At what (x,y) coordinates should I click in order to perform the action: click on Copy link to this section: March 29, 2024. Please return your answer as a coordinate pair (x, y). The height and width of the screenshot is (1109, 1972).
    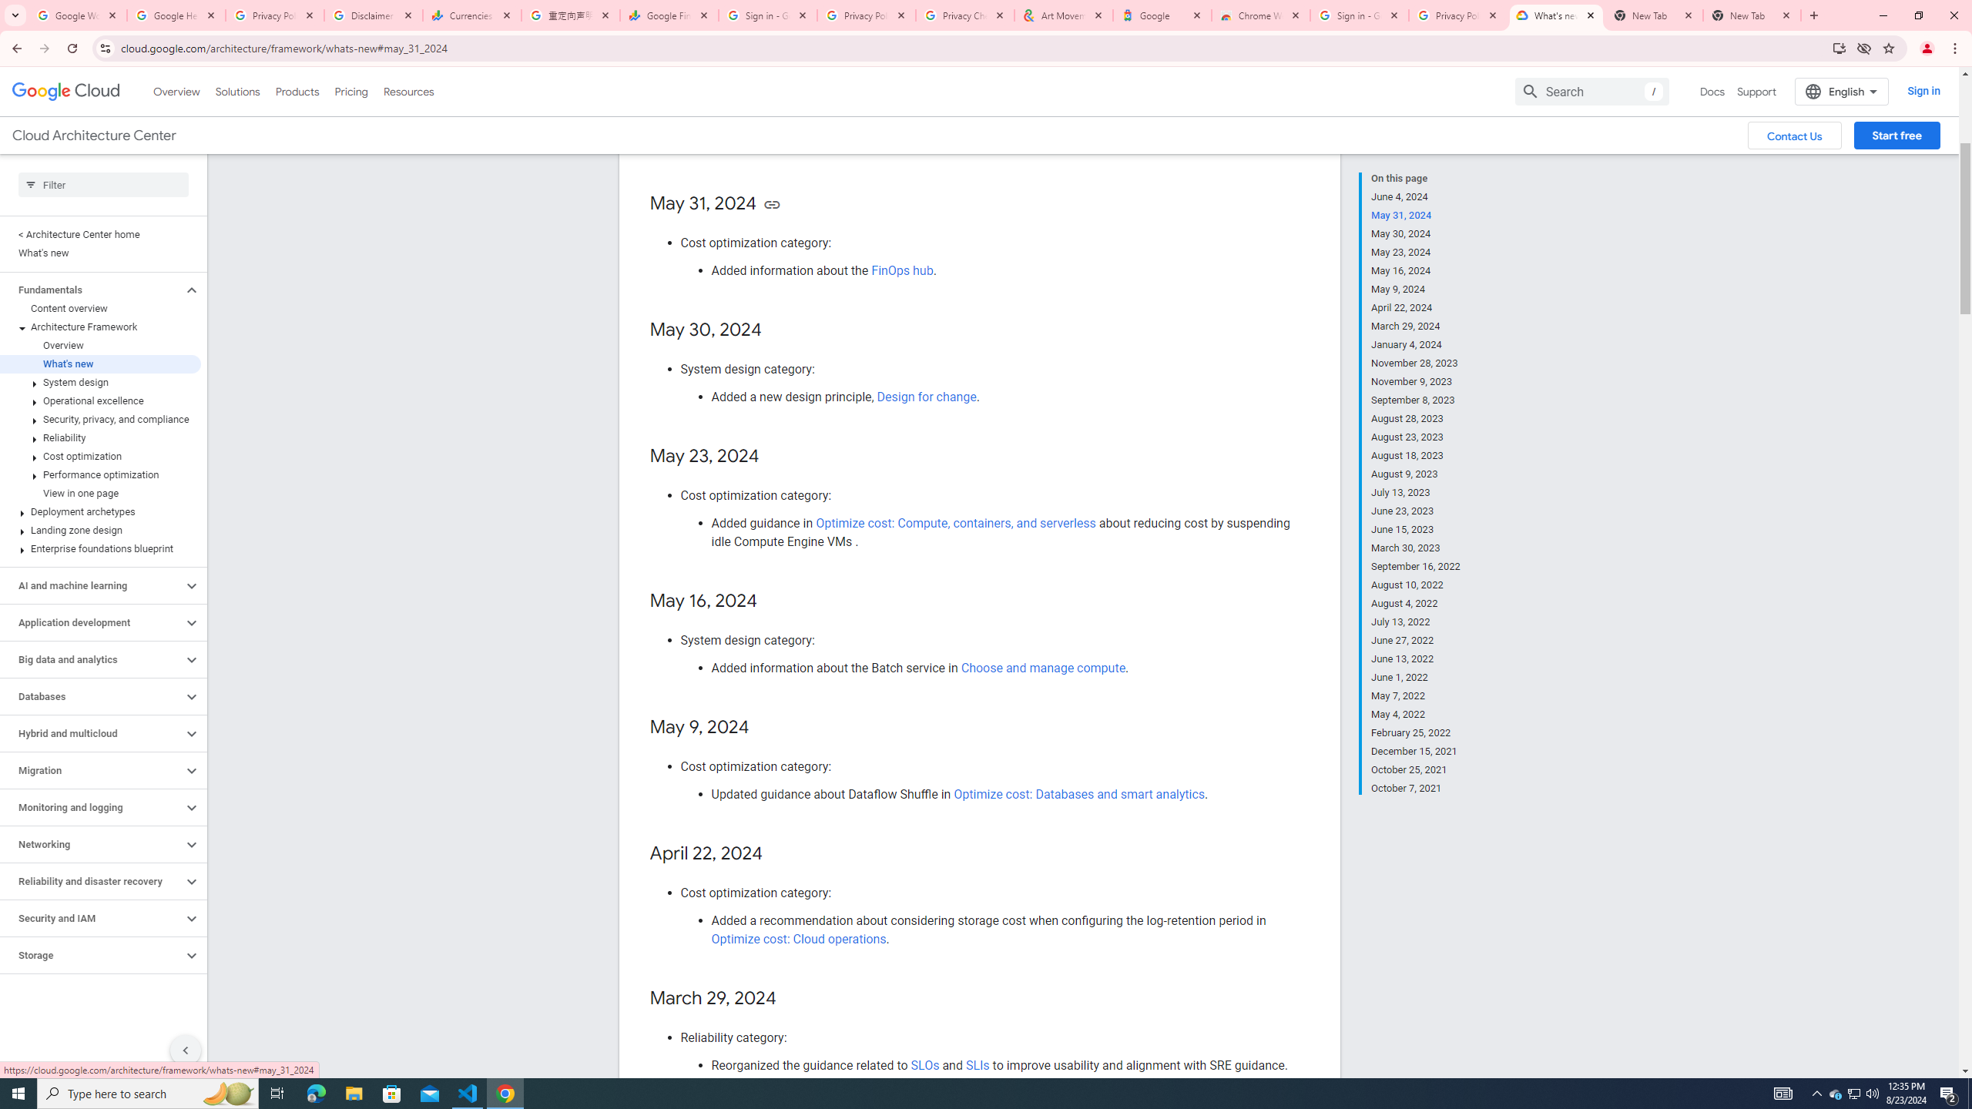
    Looking at the image, I should click on (790, 999).